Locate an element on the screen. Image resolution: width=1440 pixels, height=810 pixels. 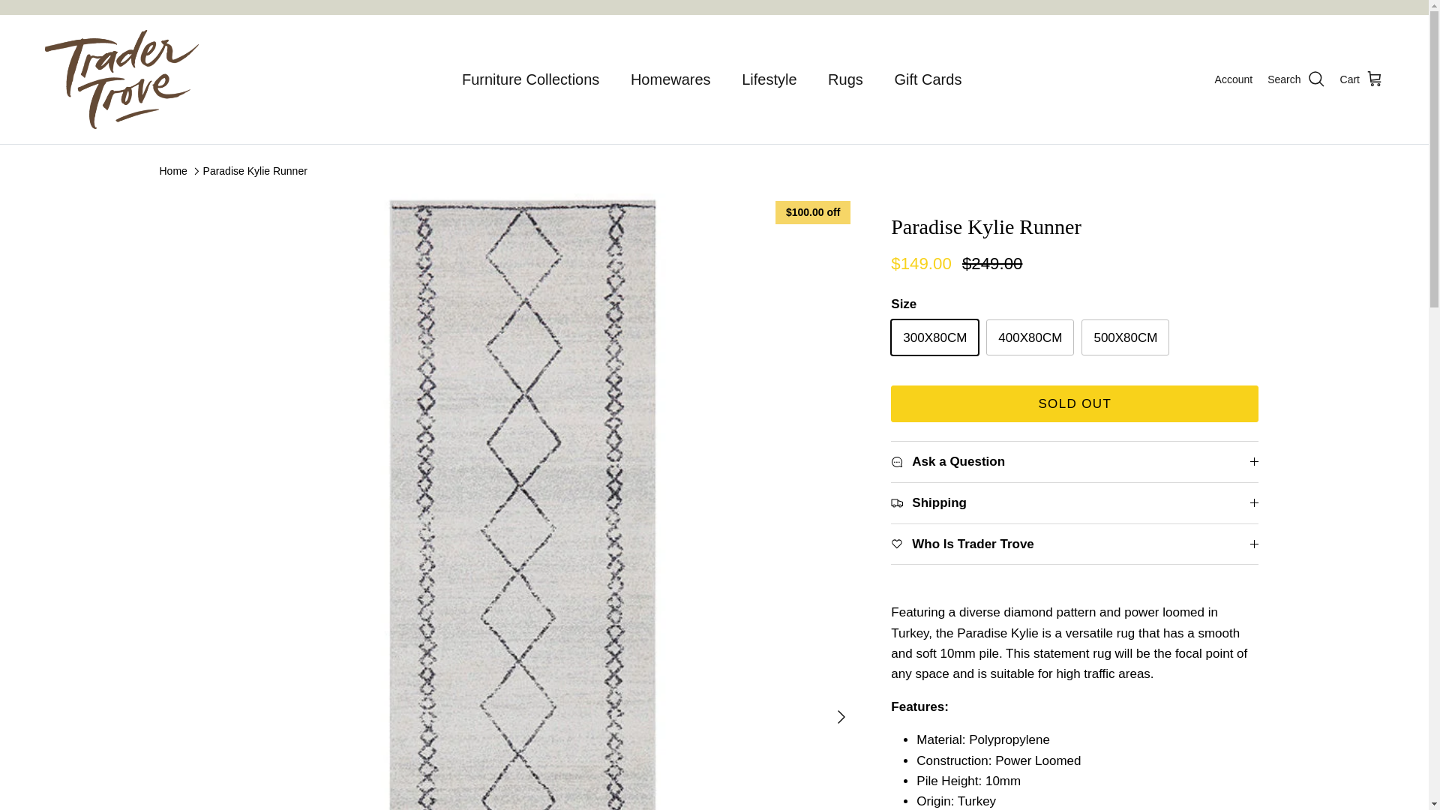
Gift Cards is located at coordinates (927, 79).